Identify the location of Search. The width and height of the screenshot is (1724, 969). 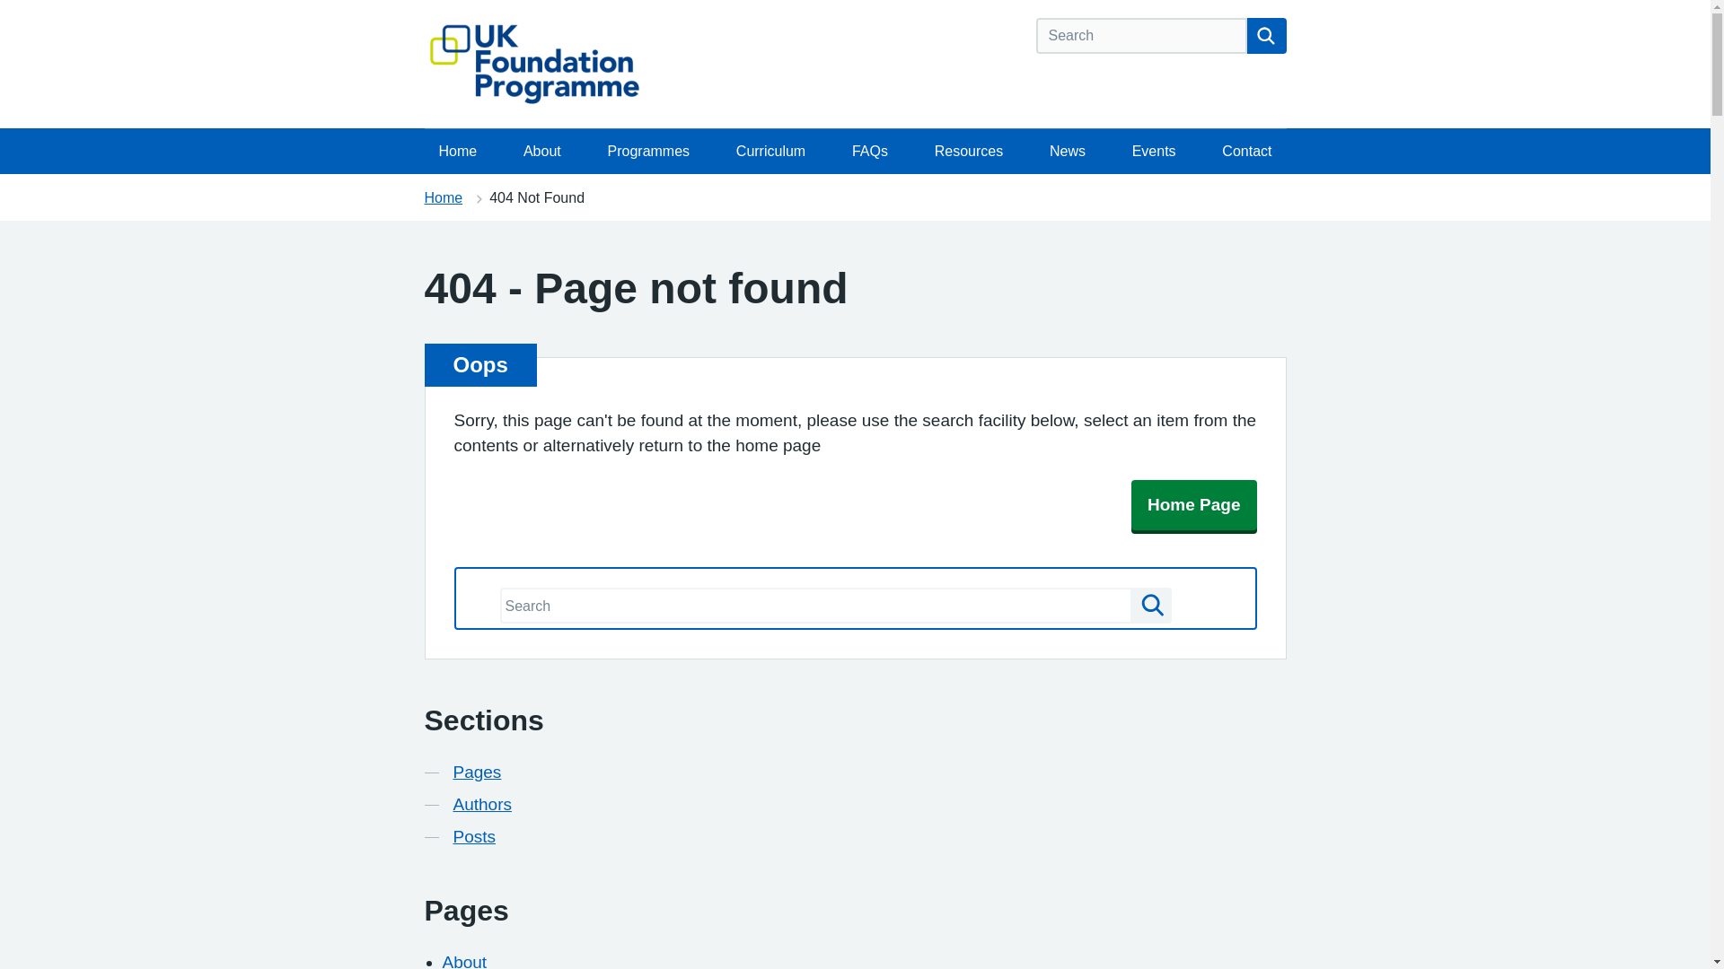
(1150, 605).